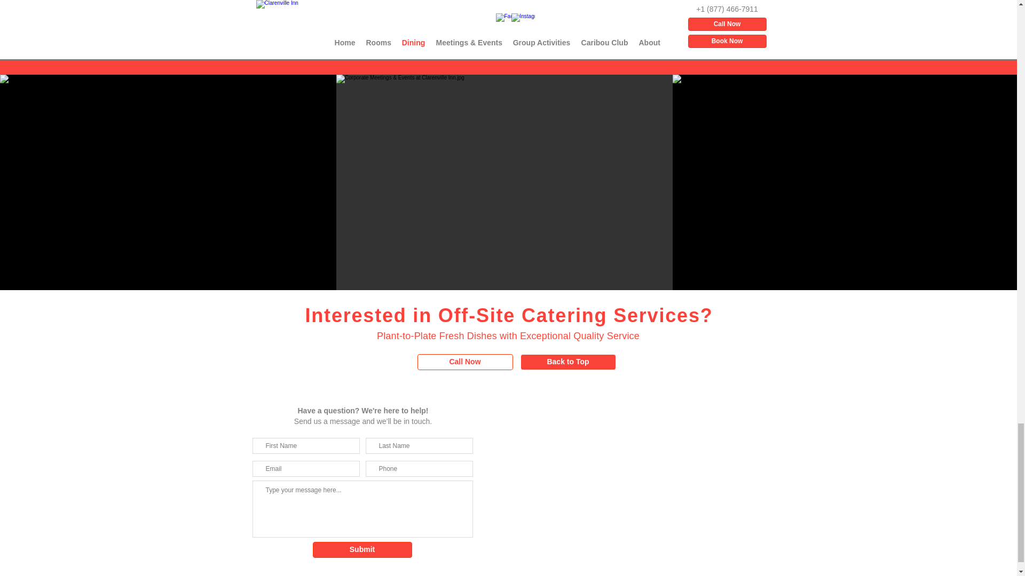 Image resolution: width=1025 pixels, height=576 pixels. What do you see at coordinates (567, 362) in the screenshot?
I see `Back to Top` at bounding box center [567, 362].